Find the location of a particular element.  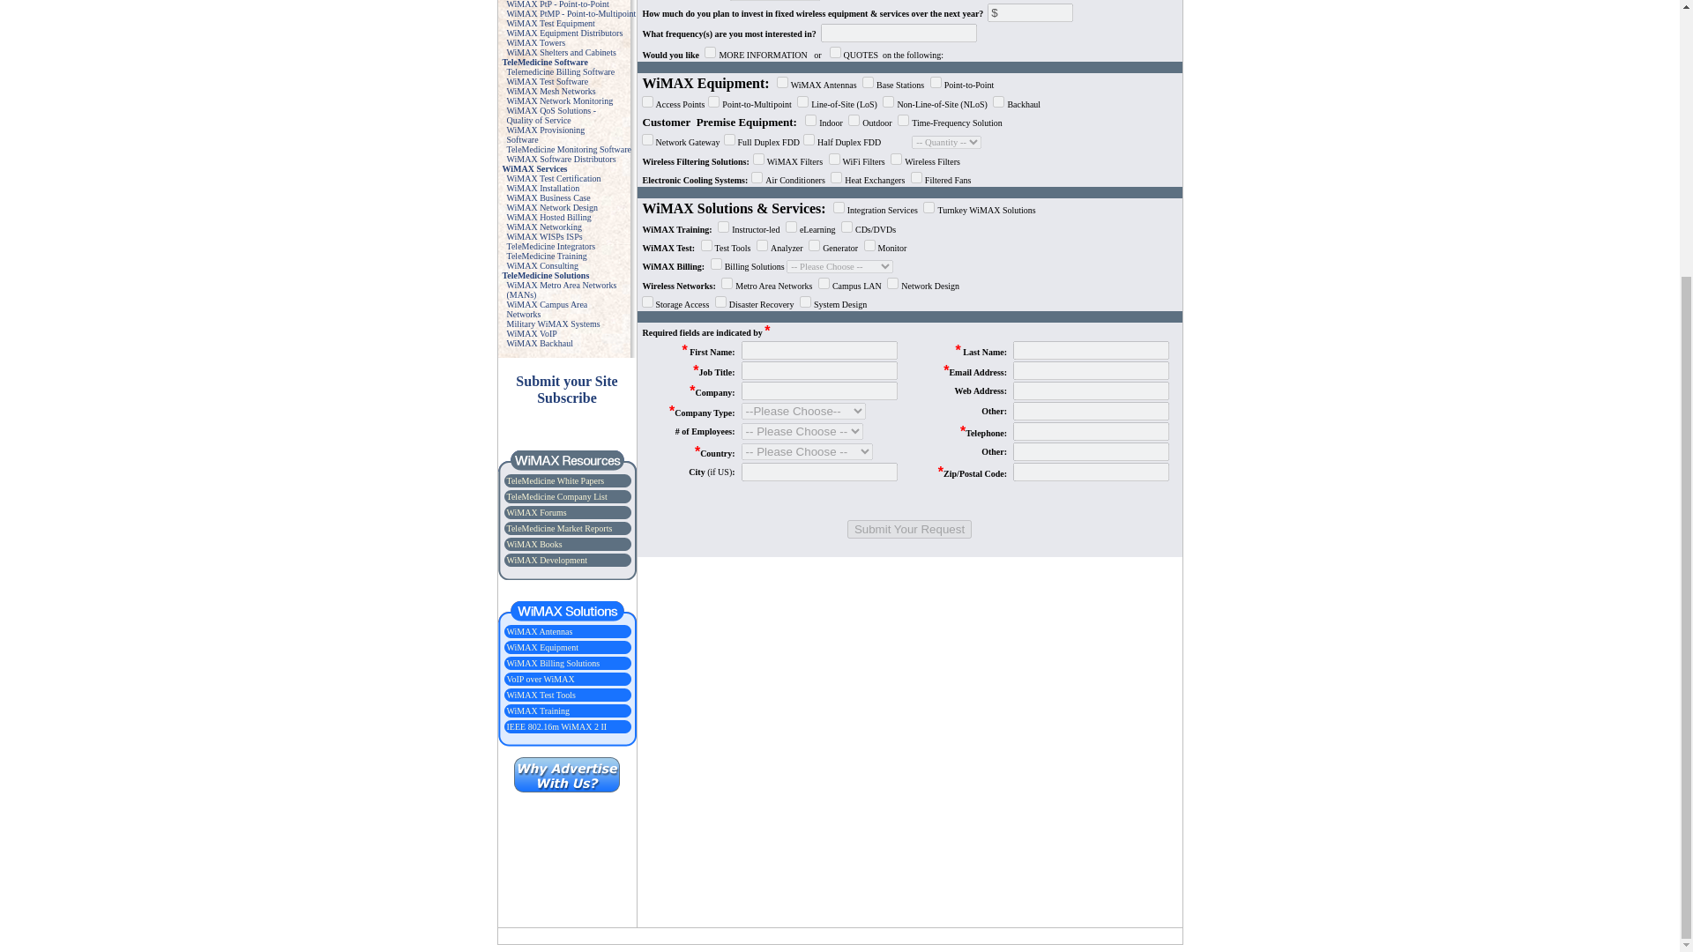

WiMAX Software Distributors is located at coordinates (568, 149).